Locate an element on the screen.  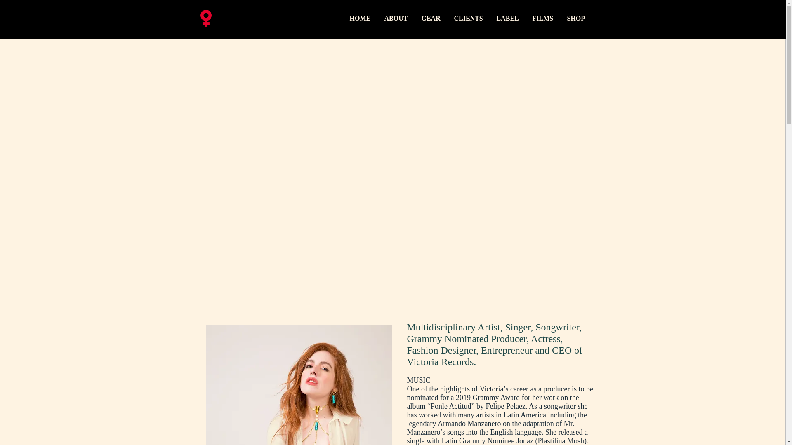
CLIENTS is located at coordinates (469, 18).